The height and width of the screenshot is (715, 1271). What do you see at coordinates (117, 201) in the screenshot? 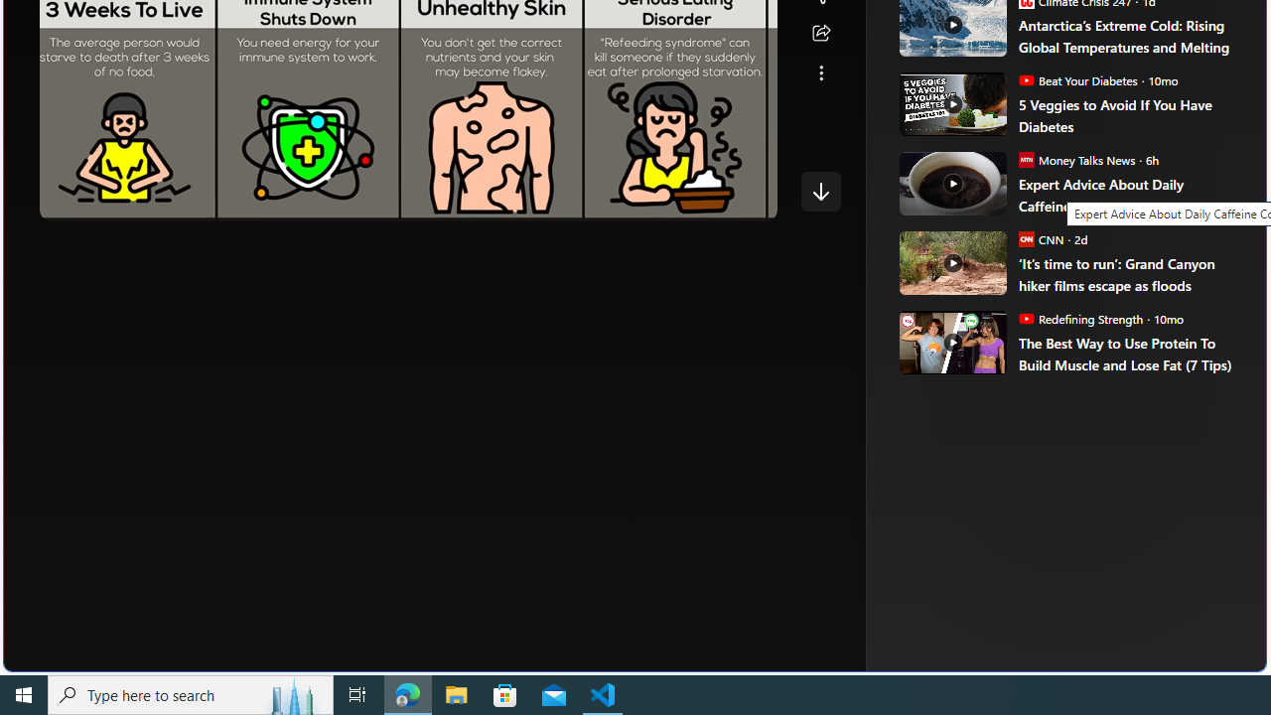
I see `Unmute (m)` at bounding box center [117, 201].